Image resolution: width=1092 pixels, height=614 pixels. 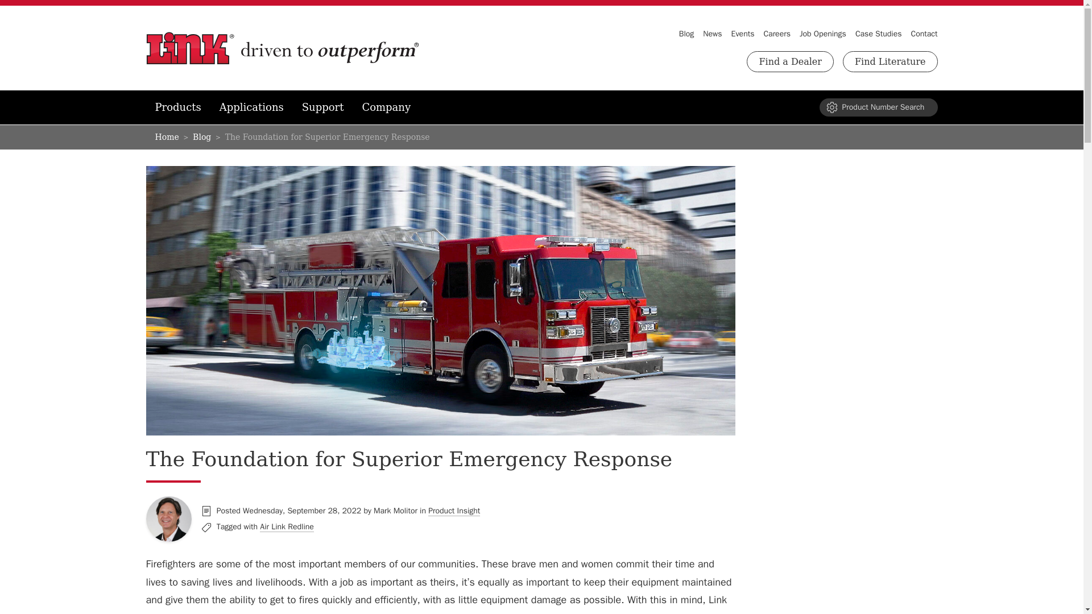 What do you see at coordinates (177, 107) in the screenshot?
I see `Products` at bounding box center [177, 107].